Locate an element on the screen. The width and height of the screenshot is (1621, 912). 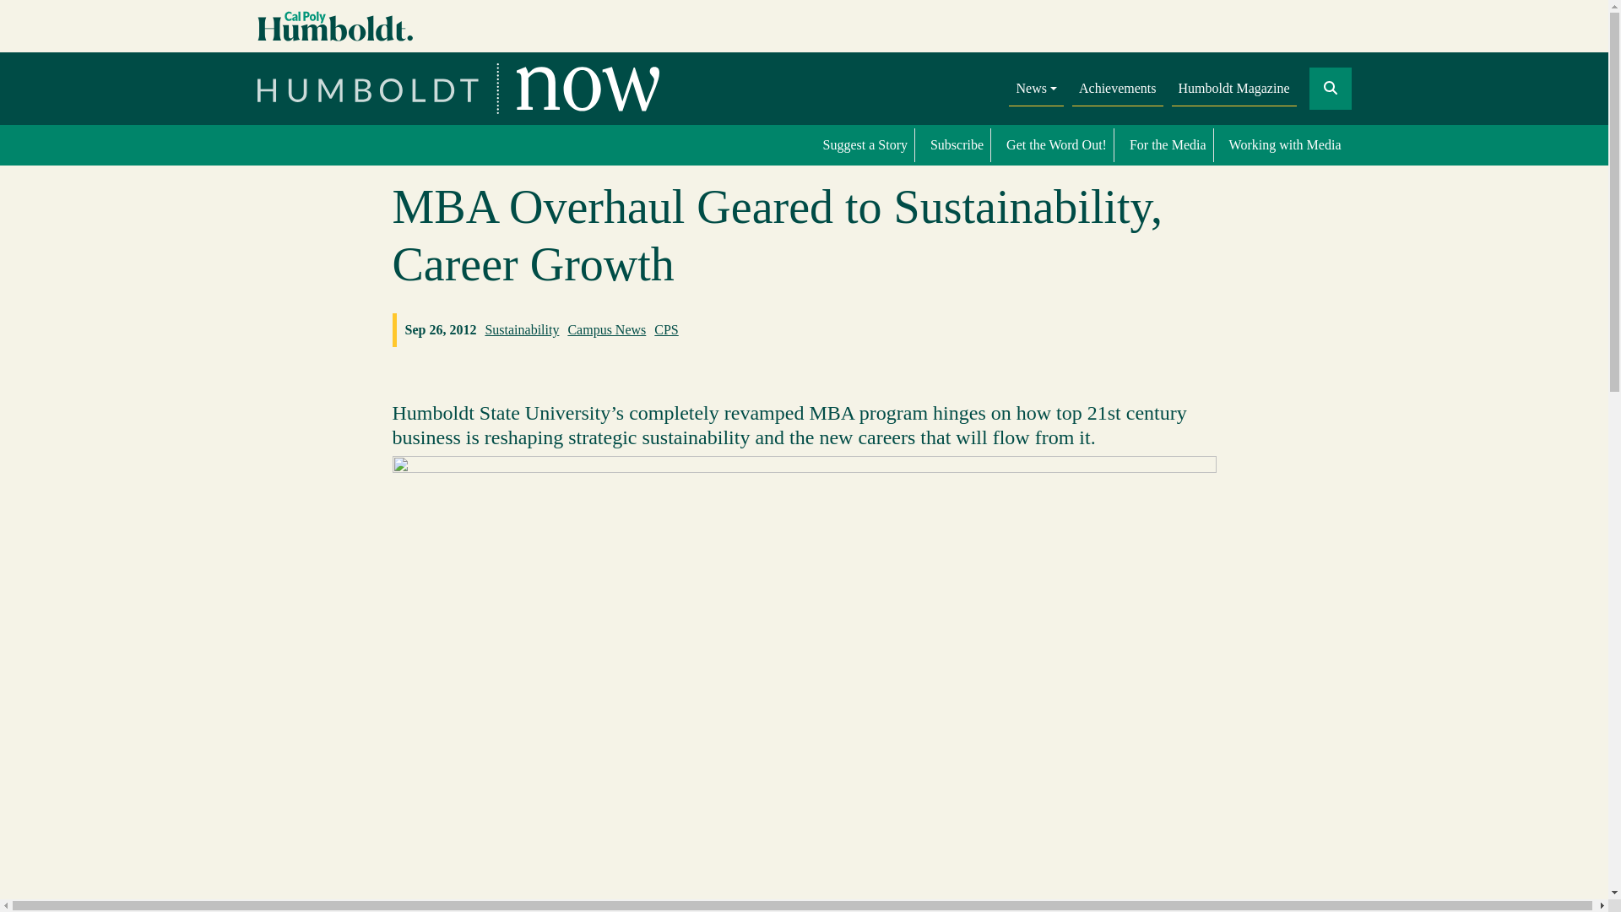
Home is located at coordinates (458, 88).